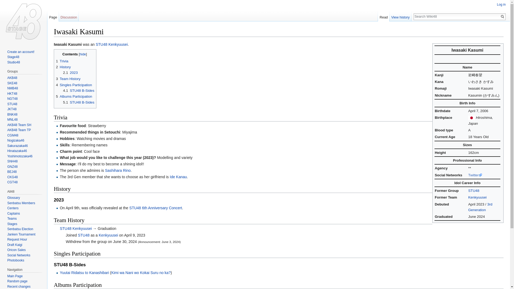  Describe the element at coordinates (101, 44) in the screenshot. I see `STU48` at that location.